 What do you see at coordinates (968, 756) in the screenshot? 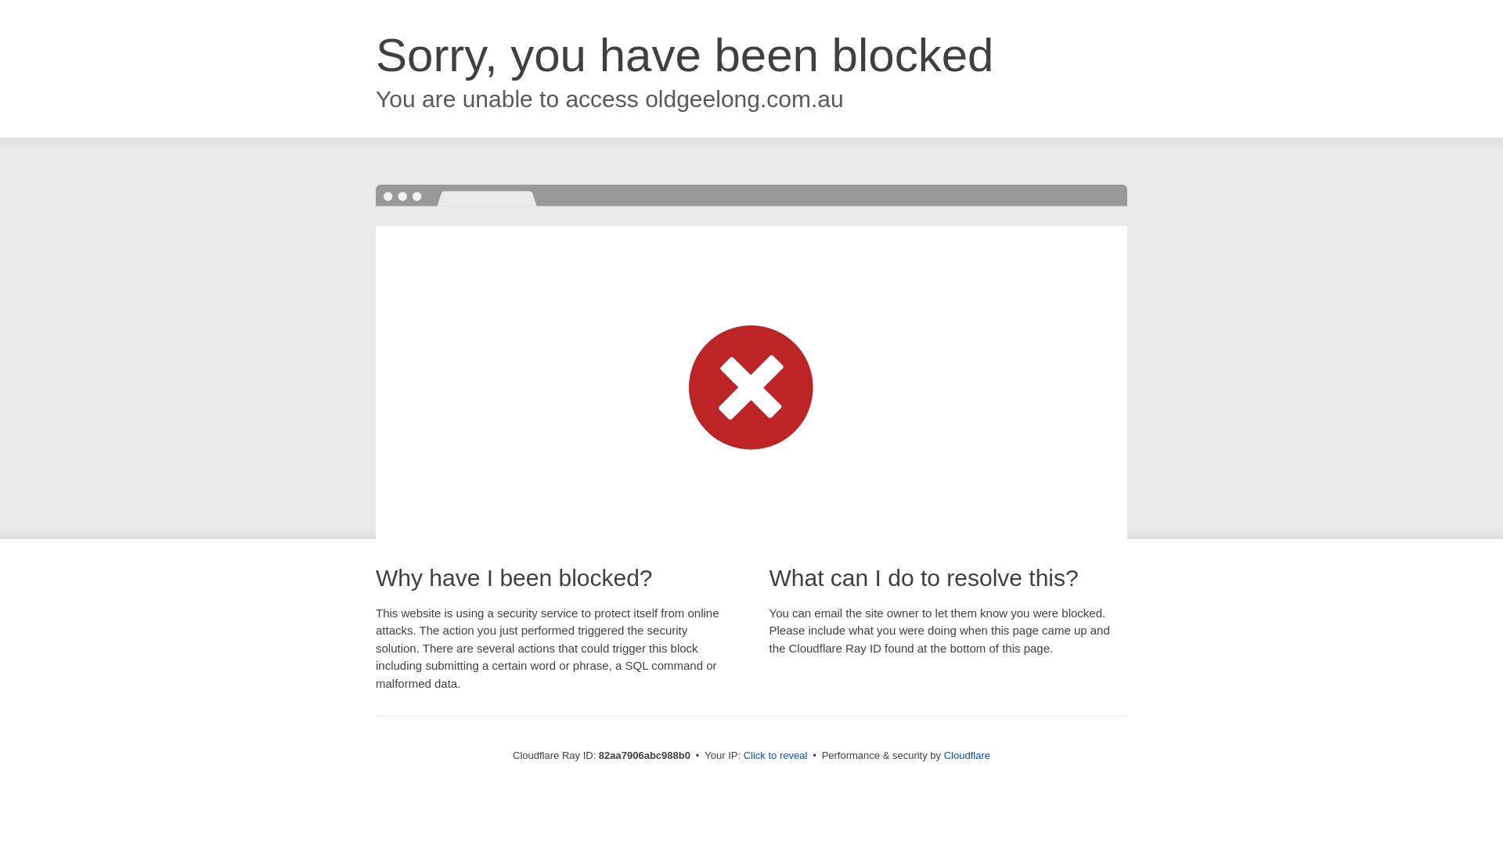
I see `Cloudflare` at bounding box center [968, 756].